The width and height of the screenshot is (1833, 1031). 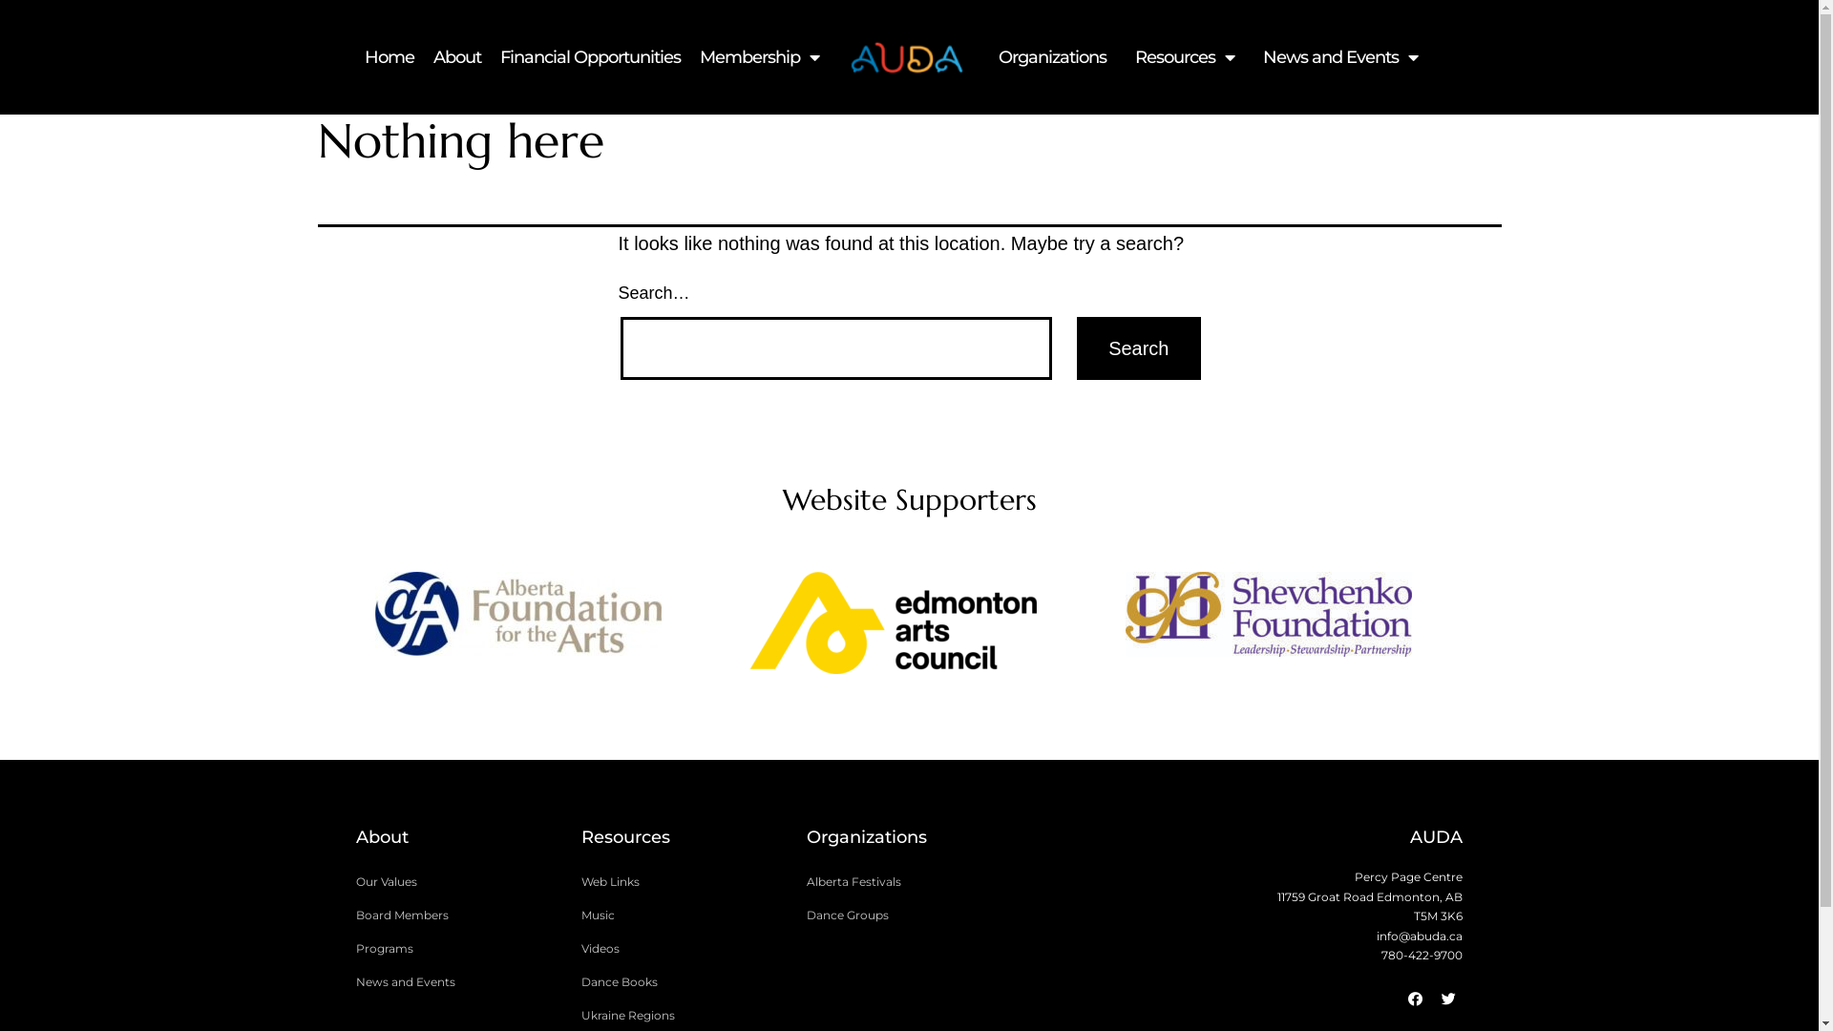 What do you see at coordinates (458, 982) in the screenshot?
I see `News and Events` at bounding box center [458, 982].